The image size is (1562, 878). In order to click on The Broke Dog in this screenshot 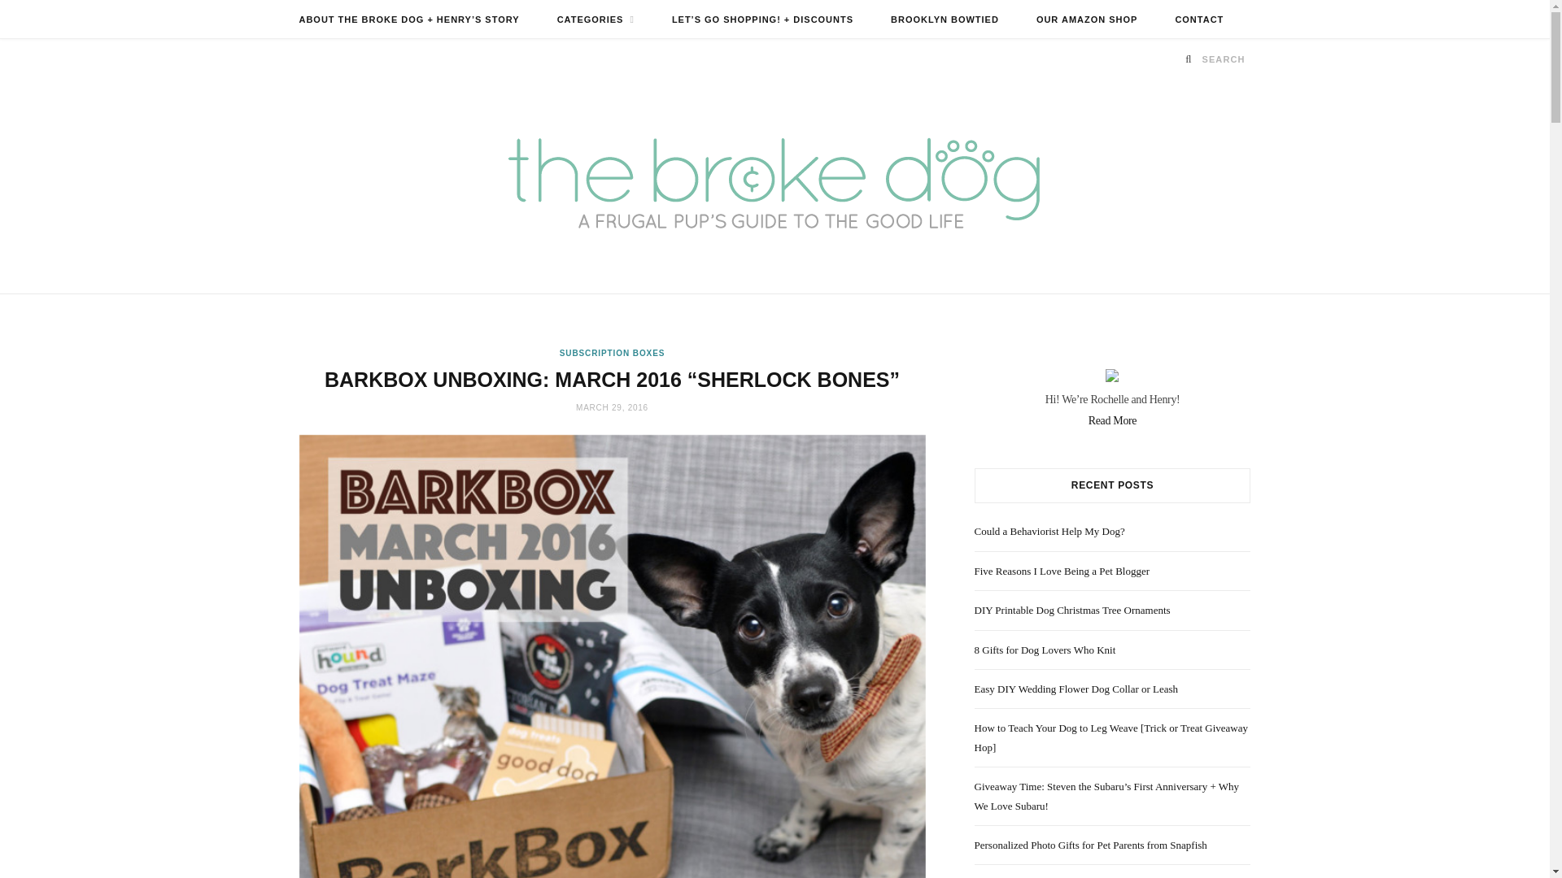, I will do `click(774, 185)`.